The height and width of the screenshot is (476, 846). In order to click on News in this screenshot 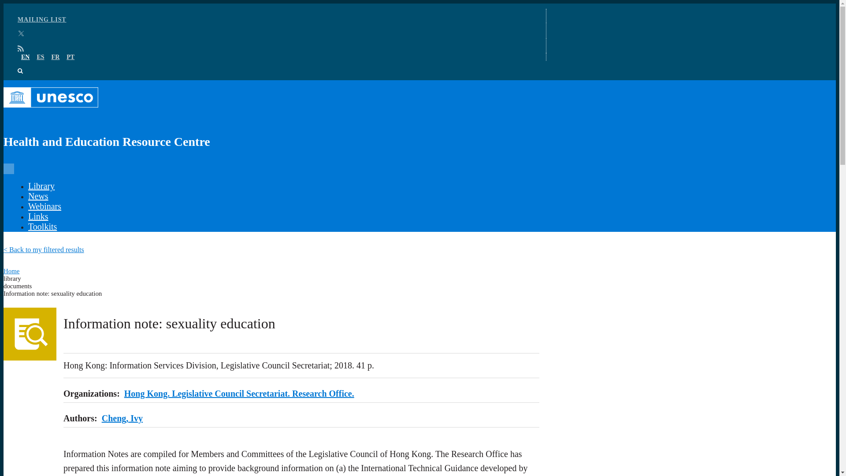, I will do `click(38, 196)`.